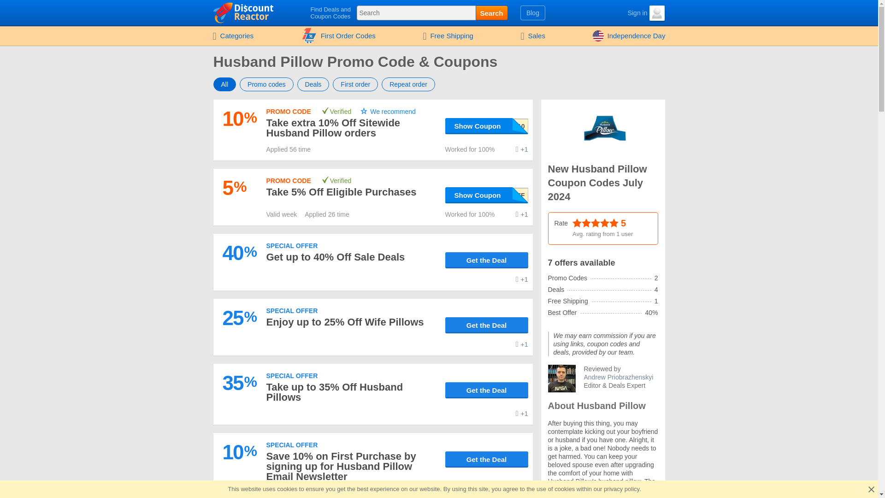 Image resolution: width=885 pixels, height=498 pixels. Describe the element at coordinates (533, 36) in the screenshot. I see `Sales` at that location.